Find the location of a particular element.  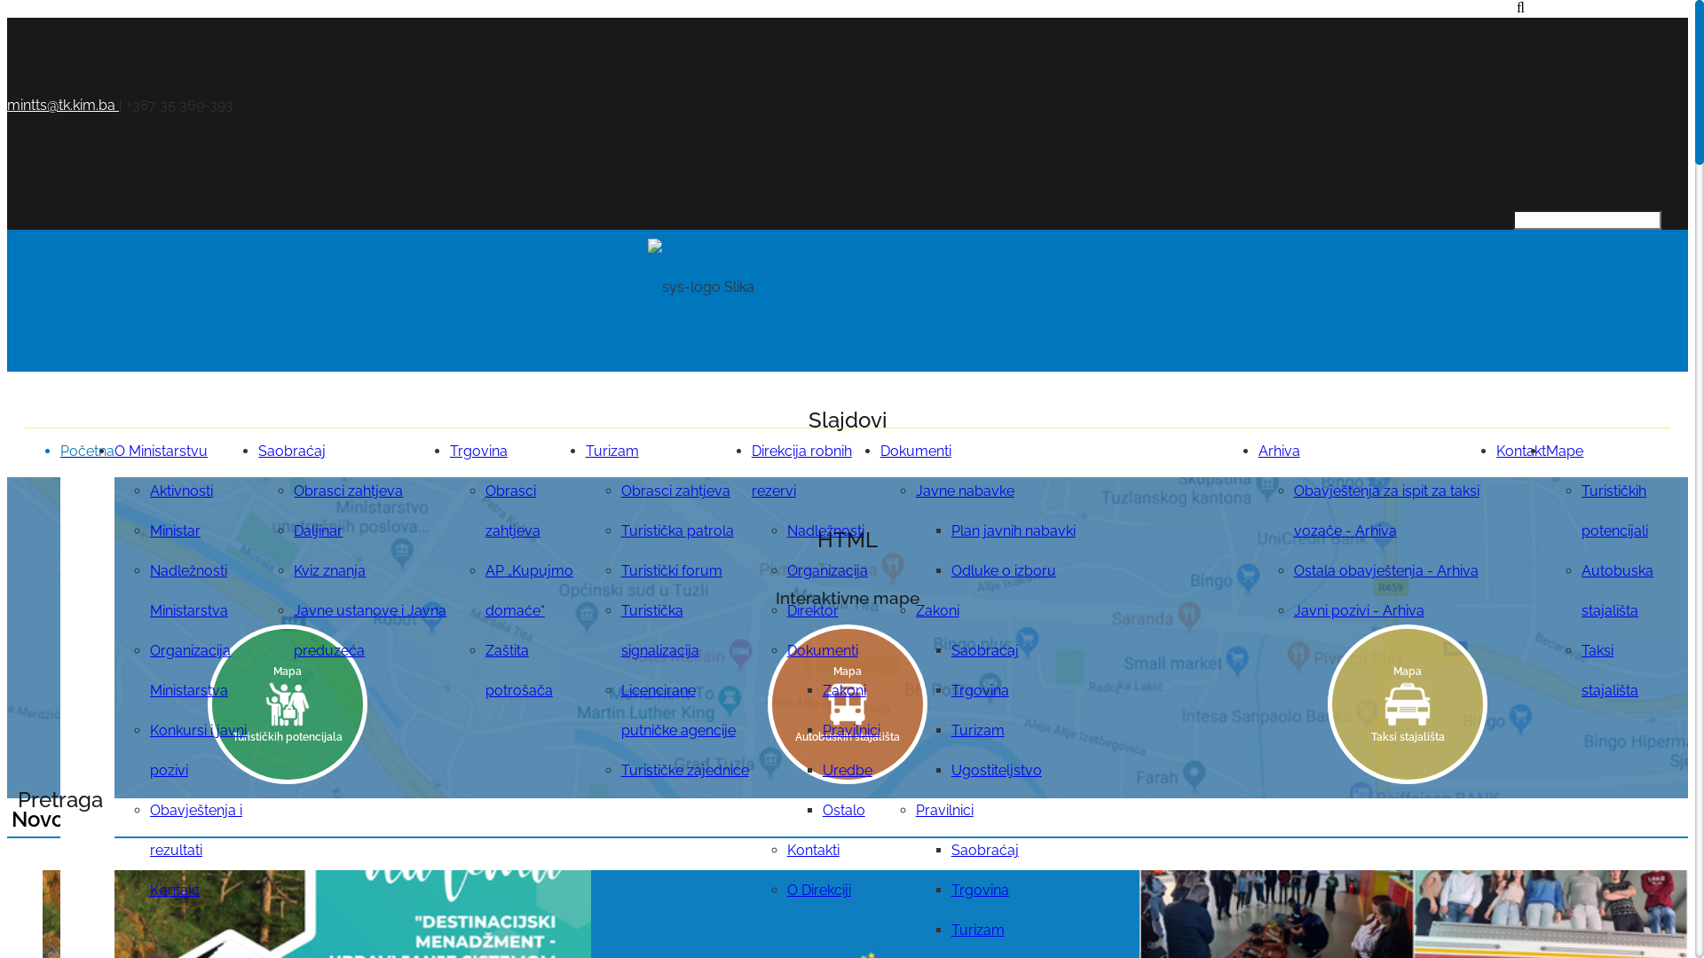

Obrasci zahtjeva is located at coordinates (348, 491).